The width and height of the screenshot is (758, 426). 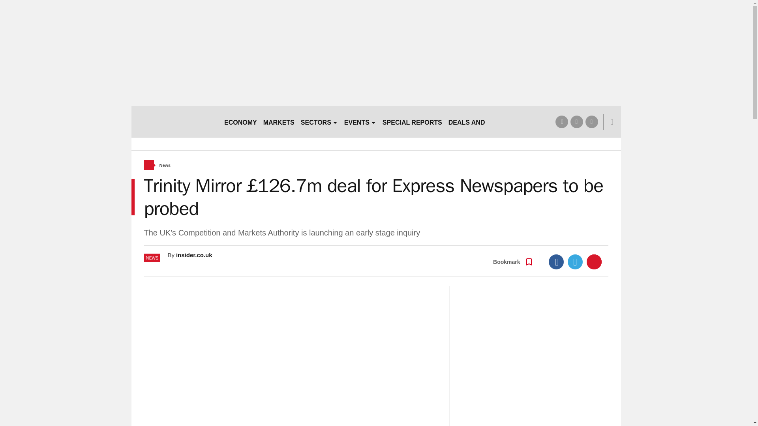 I want to click on EVENTS, so click(x=360, y=121).